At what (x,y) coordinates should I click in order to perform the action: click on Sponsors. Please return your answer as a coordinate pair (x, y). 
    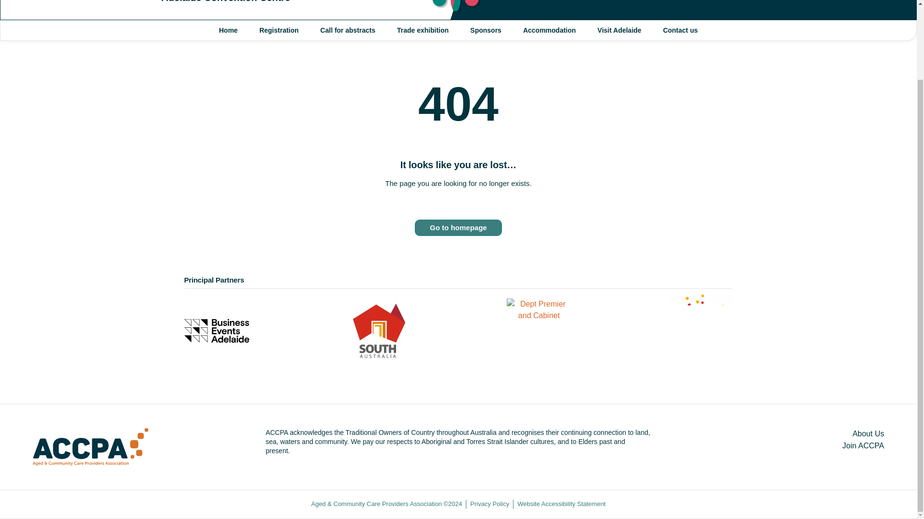
    Looking at the image, I should click on (485, 31).